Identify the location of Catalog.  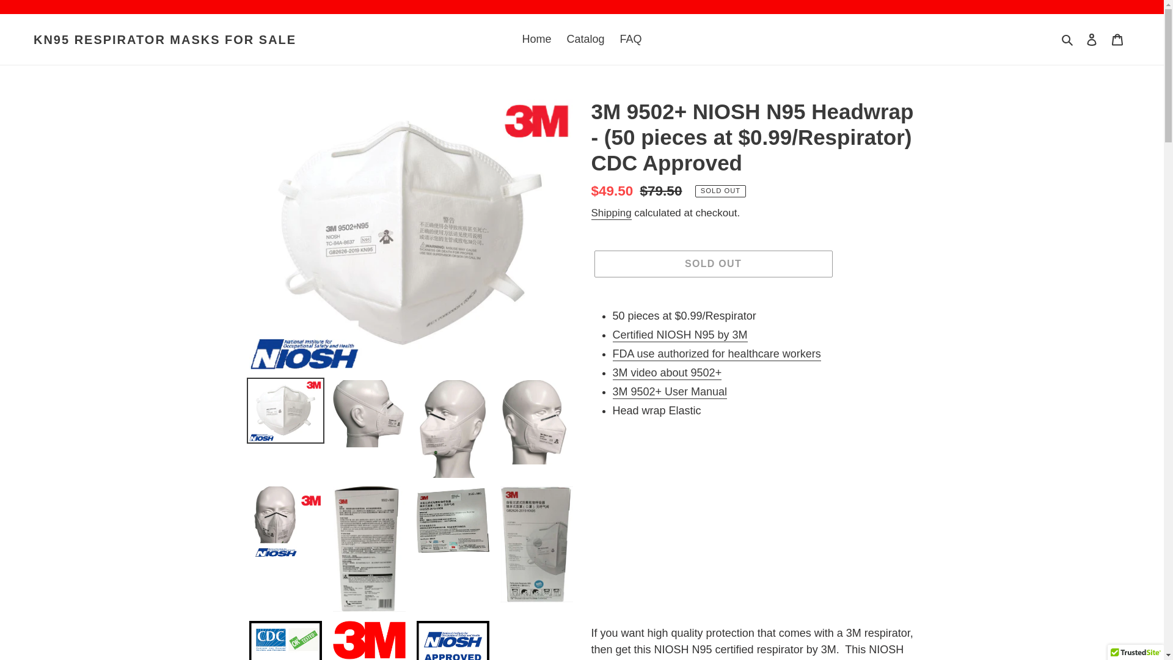
(585, 39).